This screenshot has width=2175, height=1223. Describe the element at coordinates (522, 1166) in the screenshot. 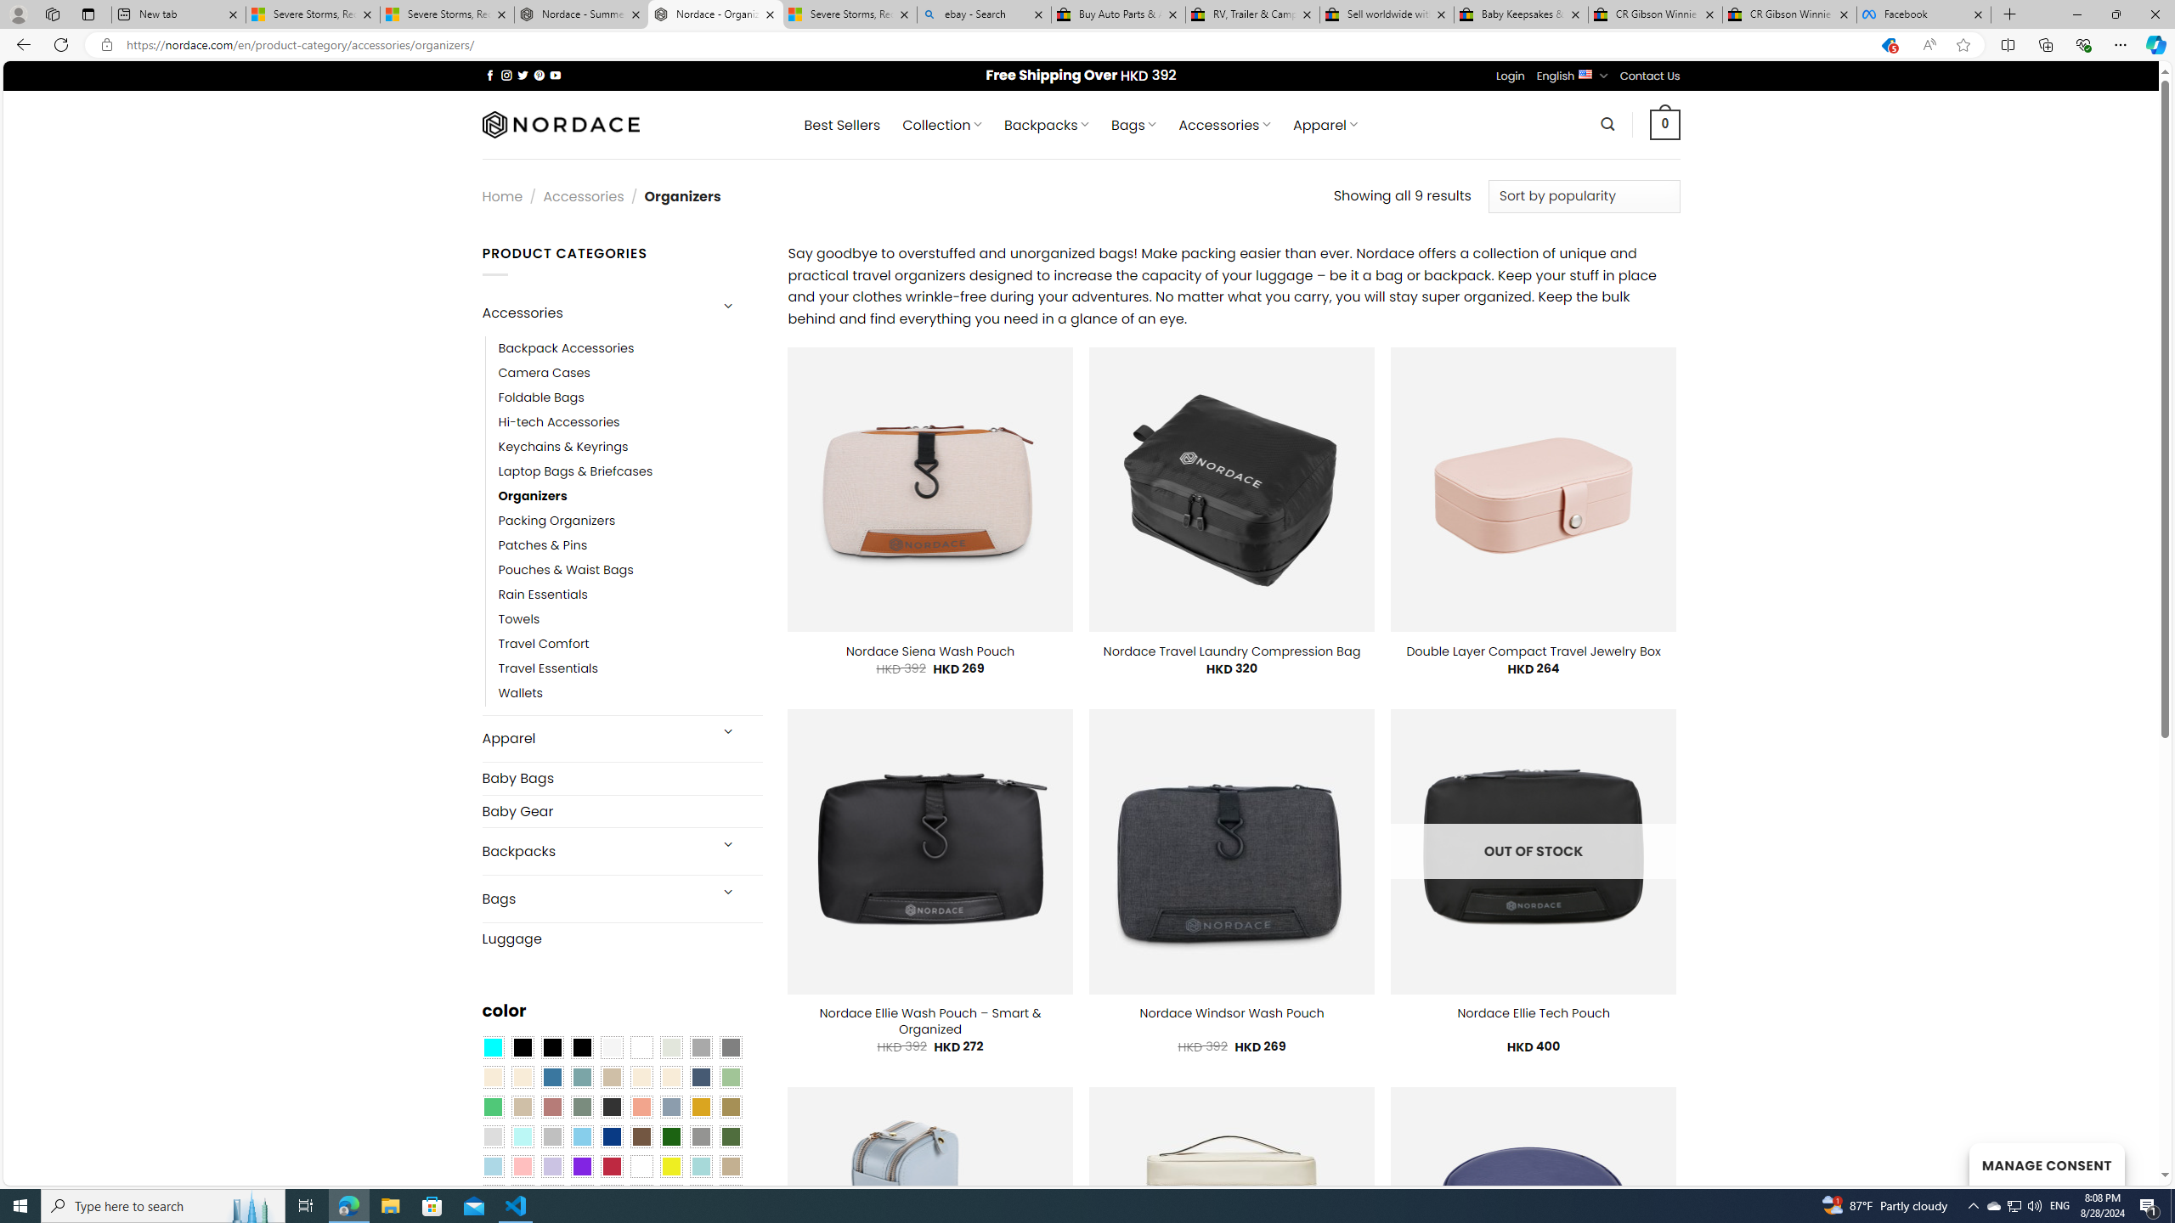

I see `Pink` at that location.